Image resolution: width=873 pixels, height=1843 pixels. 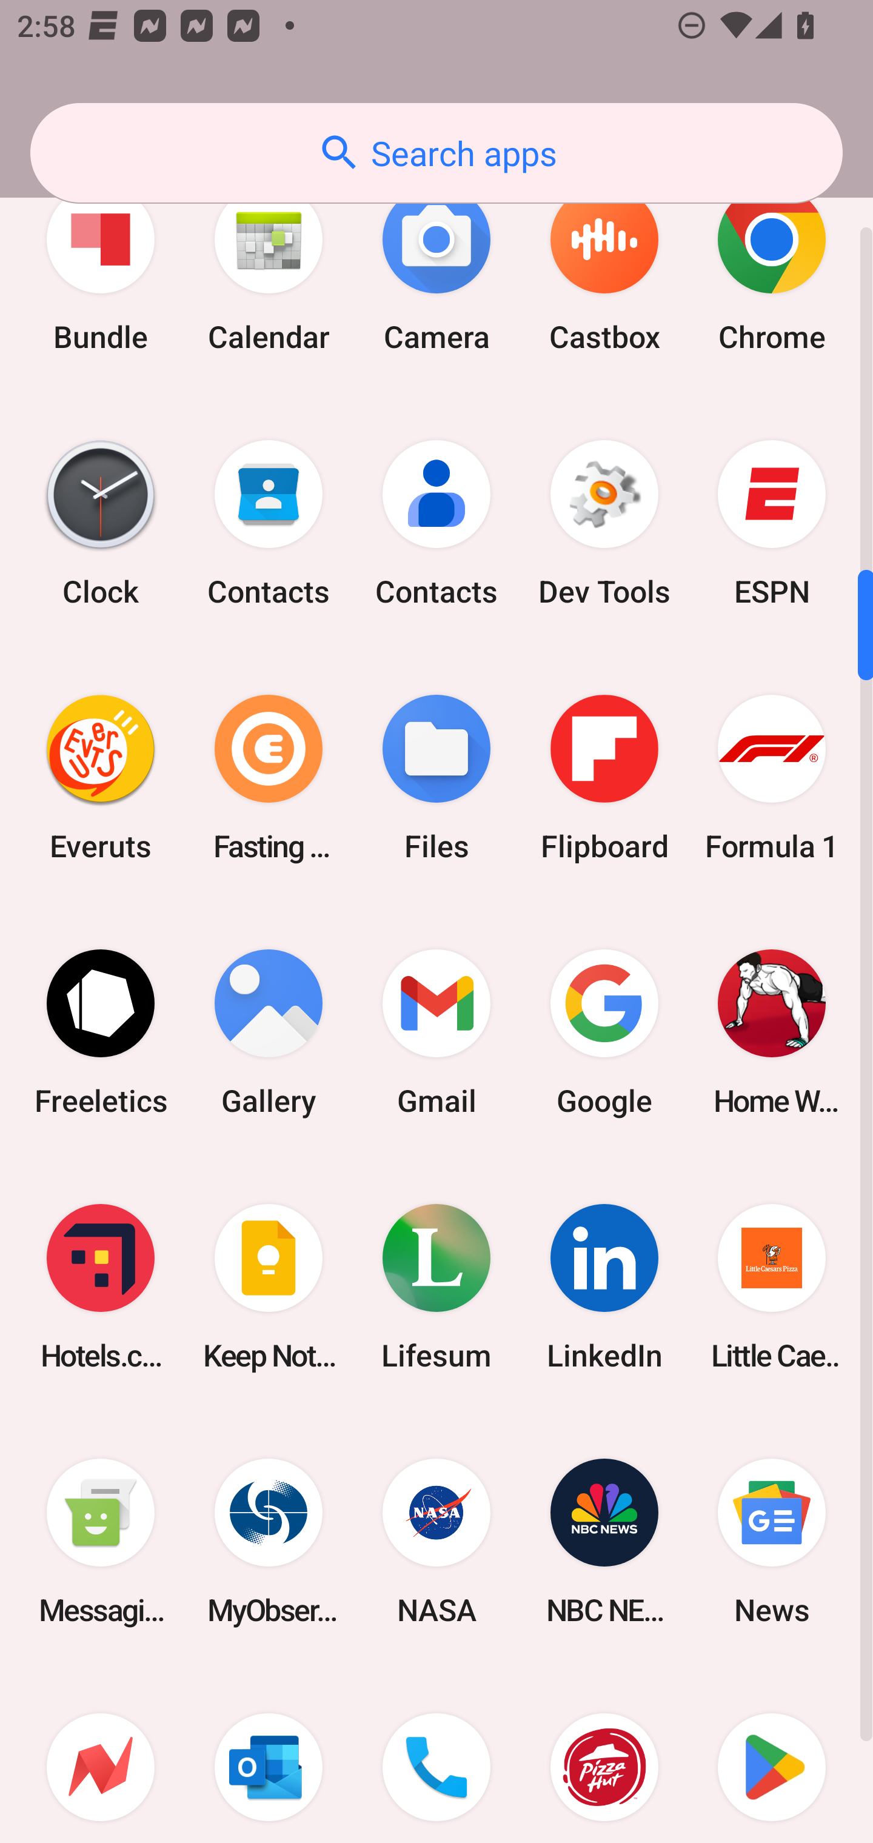 I want to click on Flipboard, so click(x=604, y=777).